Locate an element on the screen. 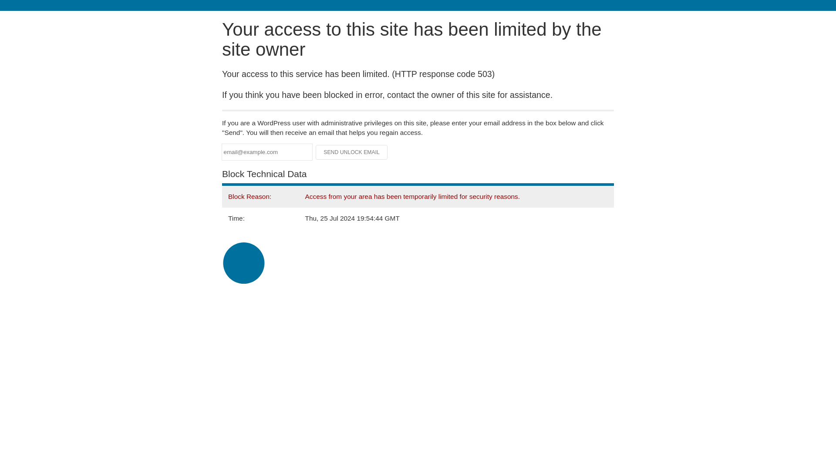 The image size is (836, 470). Send Unlock Email is located at coordinates (352, 152).